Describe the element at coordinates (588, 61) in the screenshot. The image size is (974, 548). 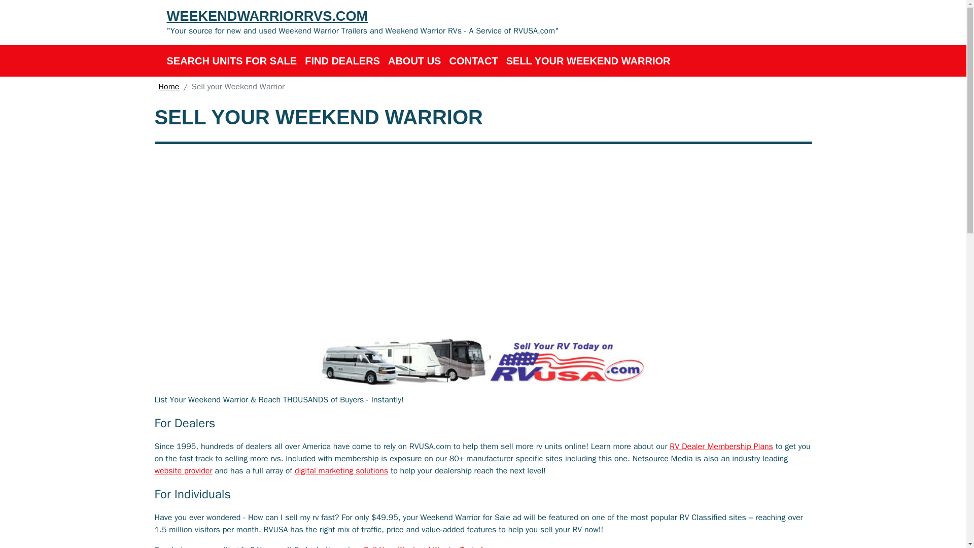
I see `SELL YOUR WEEKEND WARRIOR` at that location.